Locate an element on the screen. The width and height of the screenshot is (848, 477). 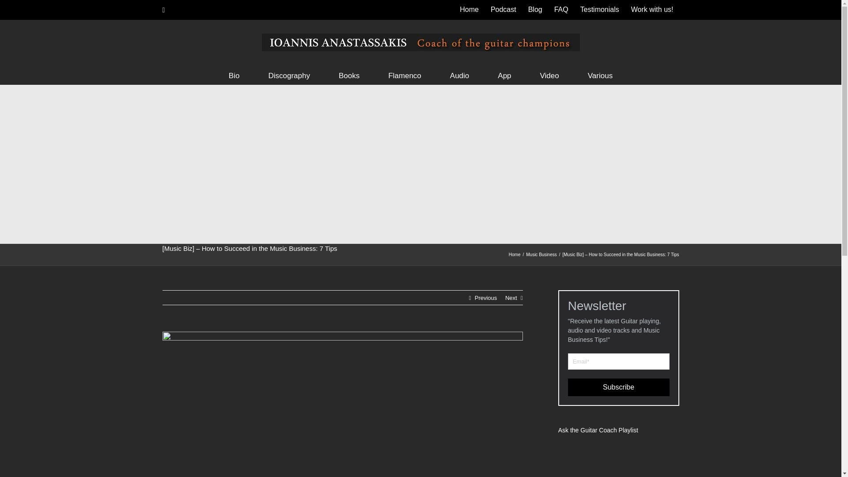
Video is located at coordinates (549, 75).